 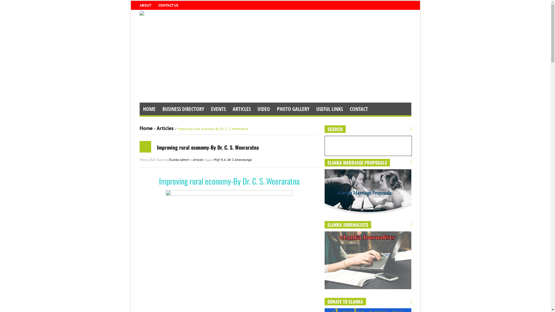 I want to click on Home, so click(x=146, y=128).